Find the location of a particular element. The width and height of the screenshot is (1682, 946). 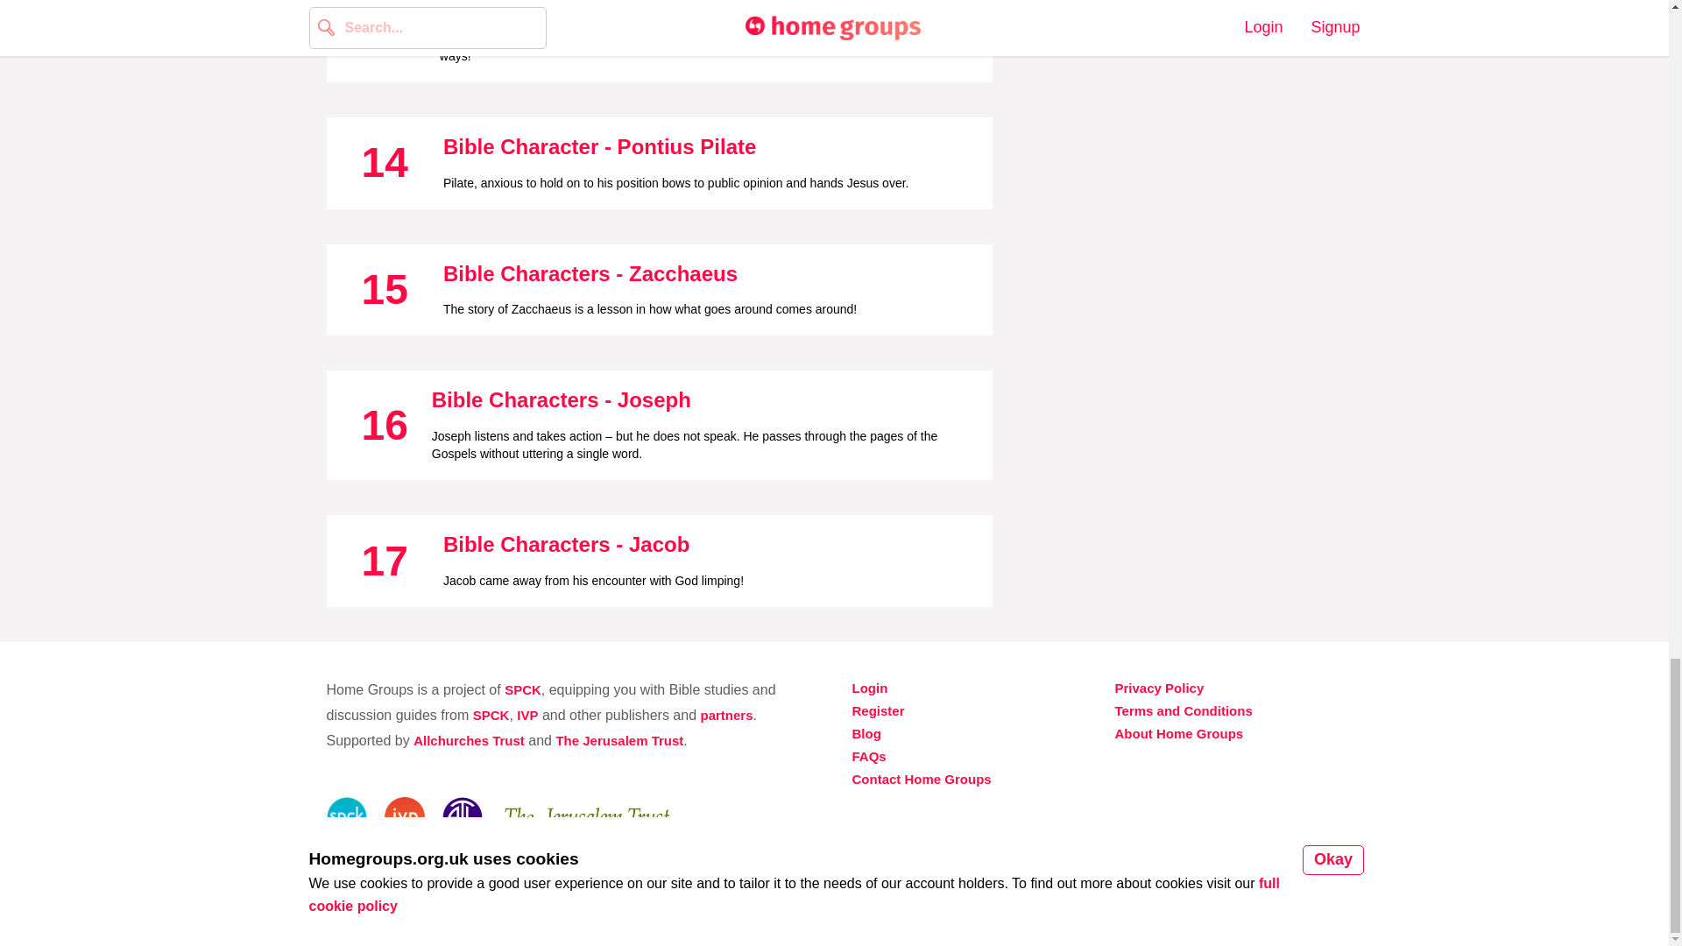

Bible Characters - Joseph is located at coordinates (562, 399).